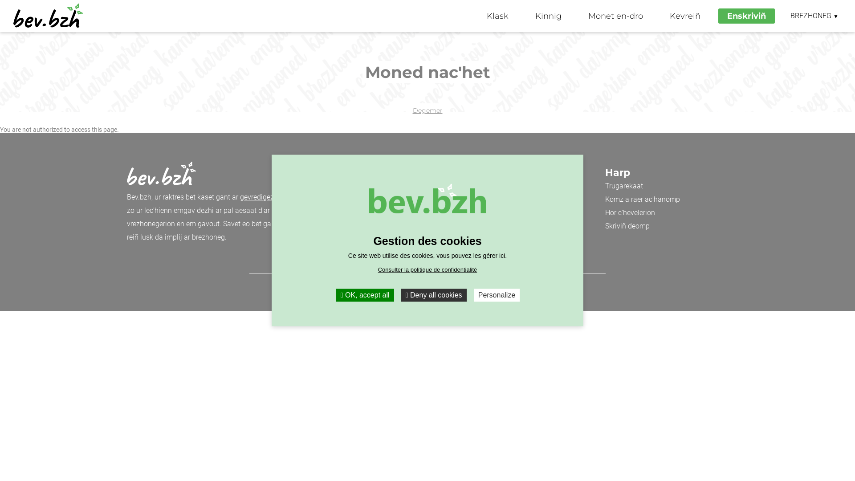 This screenshot has width=855, height=481. Describe the element at coordinates (498, 16) in the screenshot. I see `Klask` at that location.